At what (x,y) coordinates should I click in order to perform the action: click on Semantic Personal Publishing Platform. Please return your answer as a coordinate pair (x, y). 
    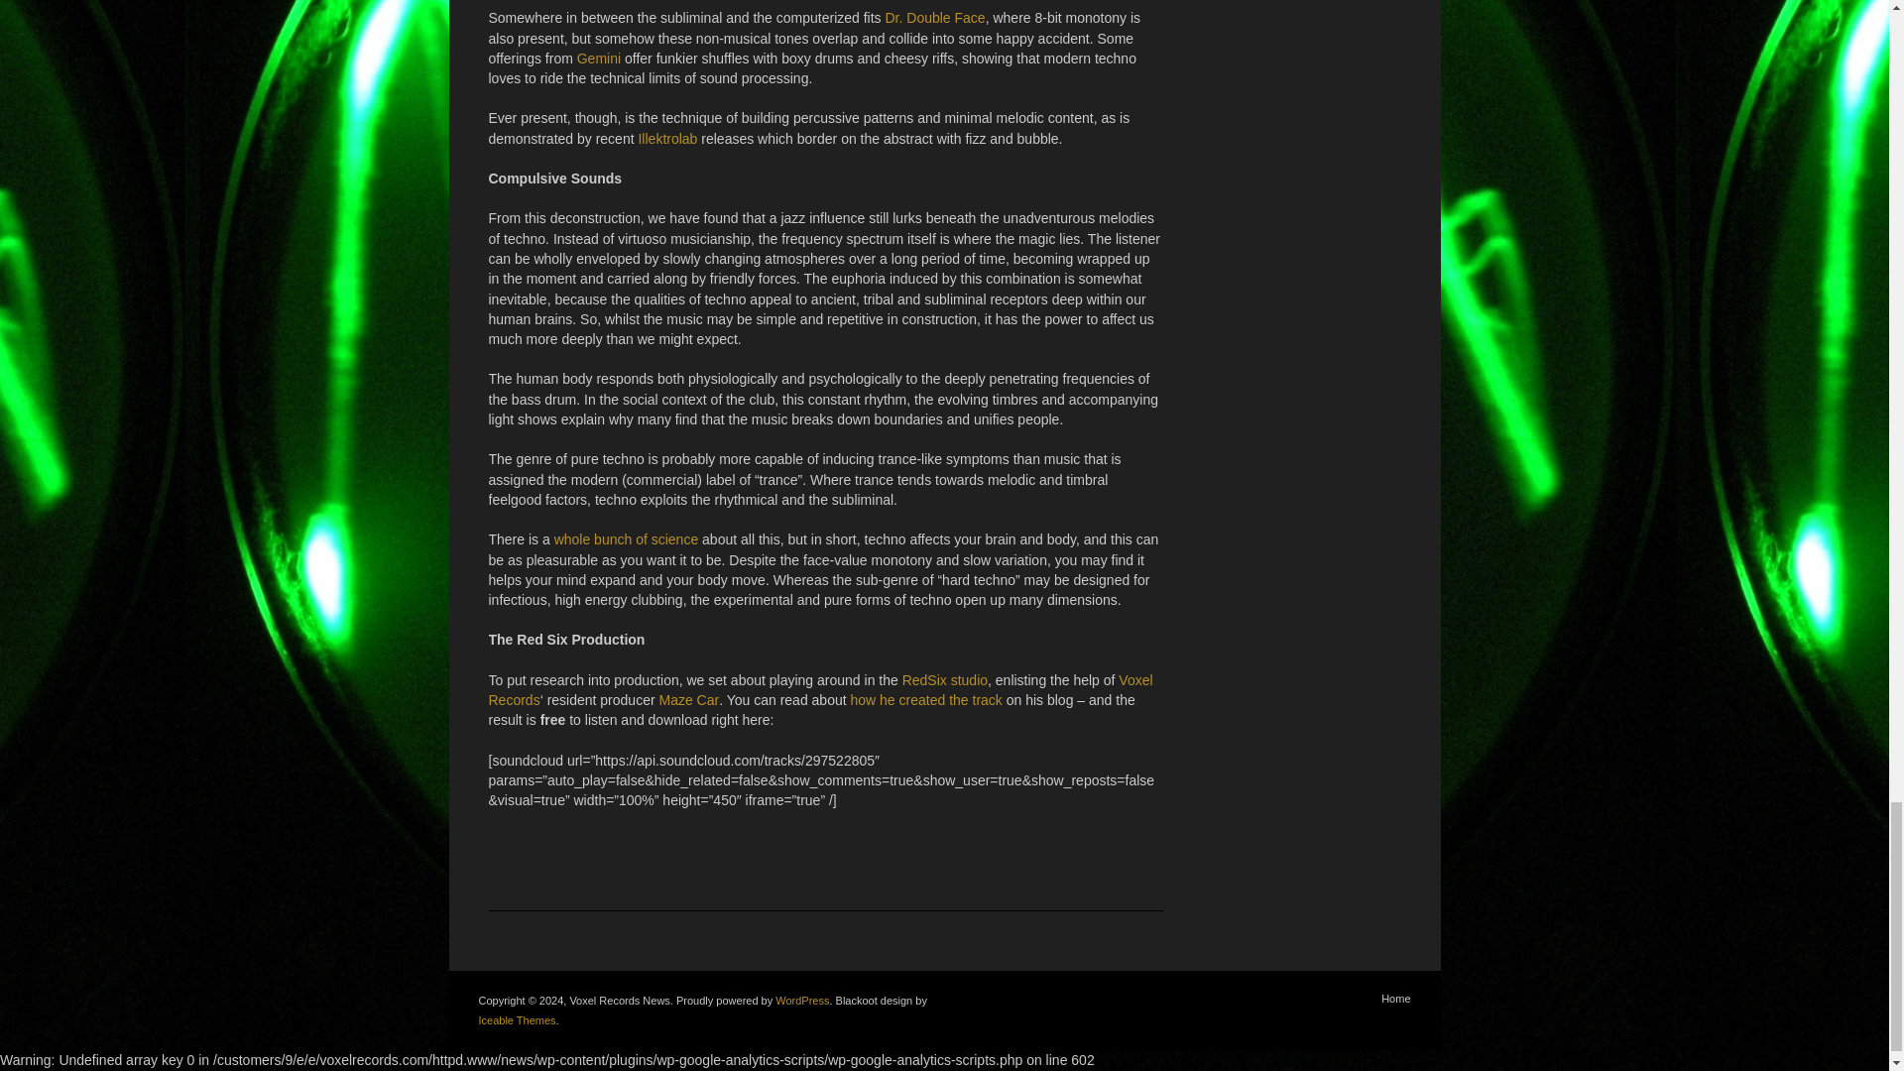
    Looking at the image, I should click on (801, 1001).